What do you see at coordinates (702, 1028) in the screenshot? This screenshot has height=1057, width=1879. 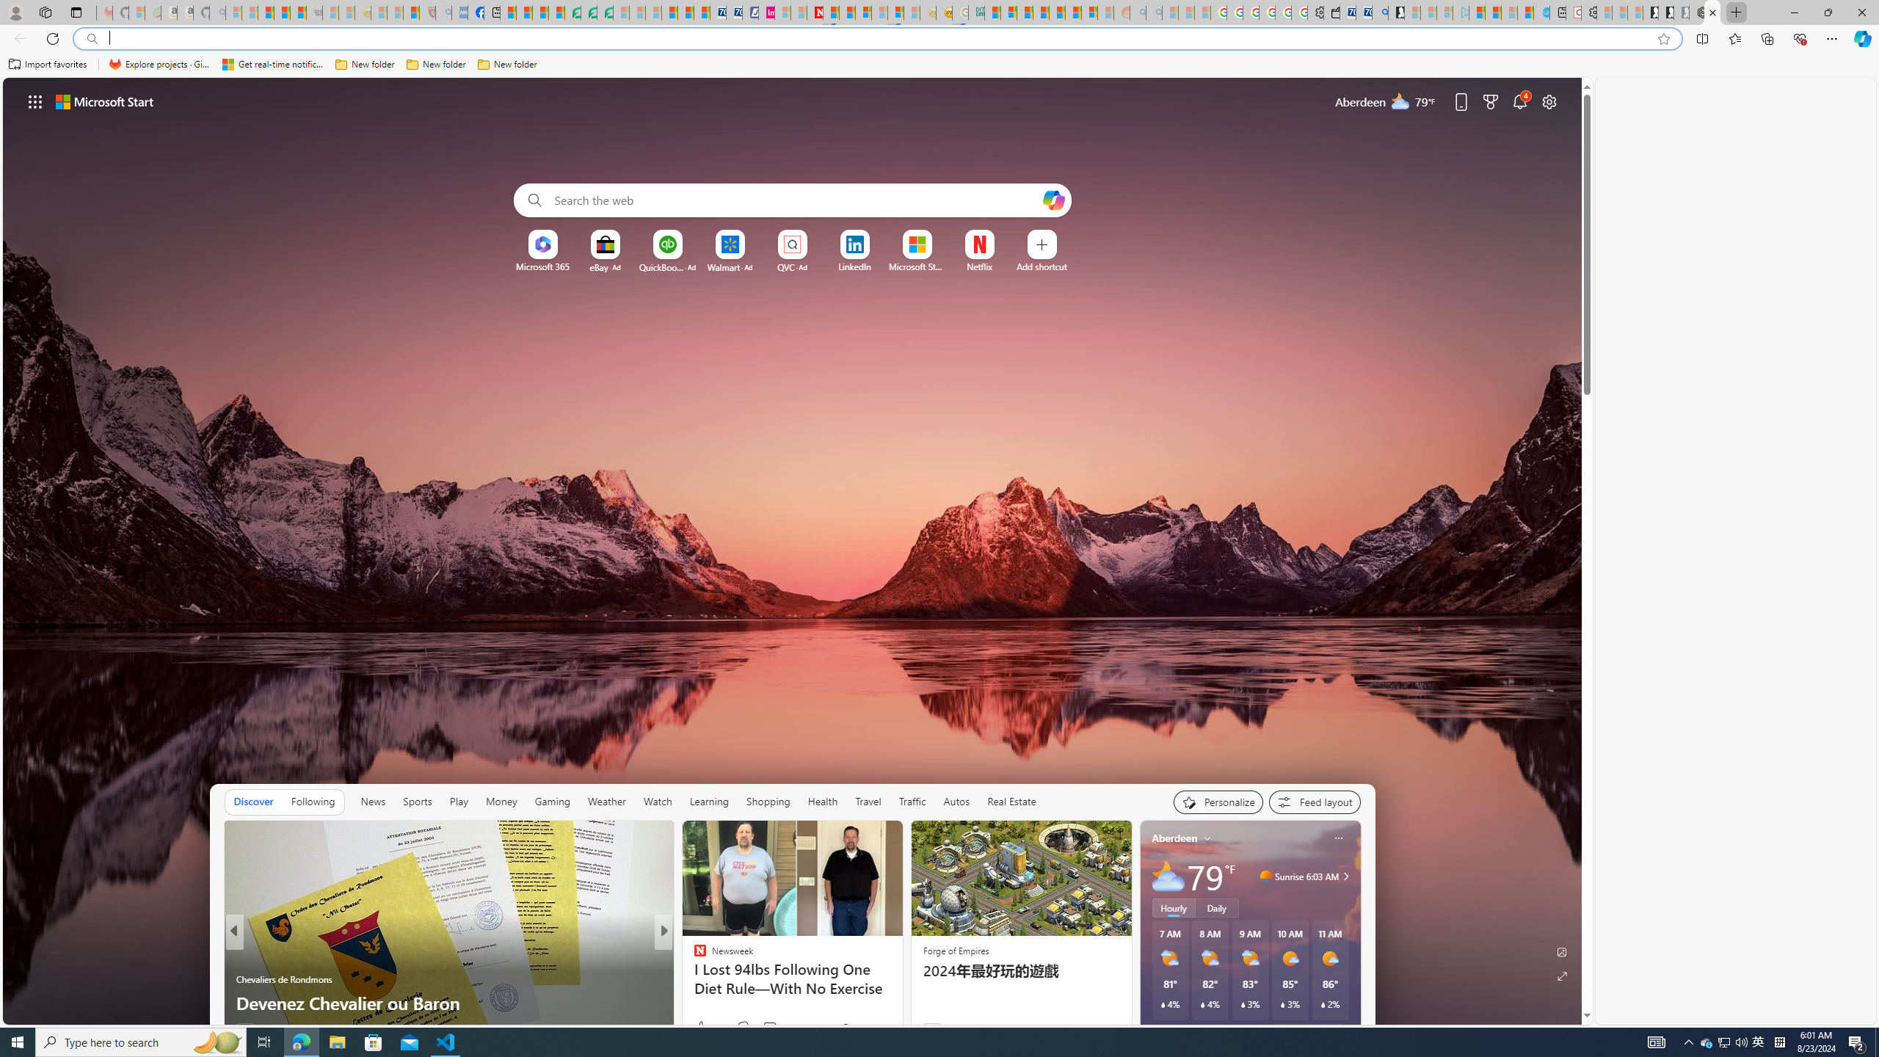 I see `68 Like` at bounding box center [702, 1028].